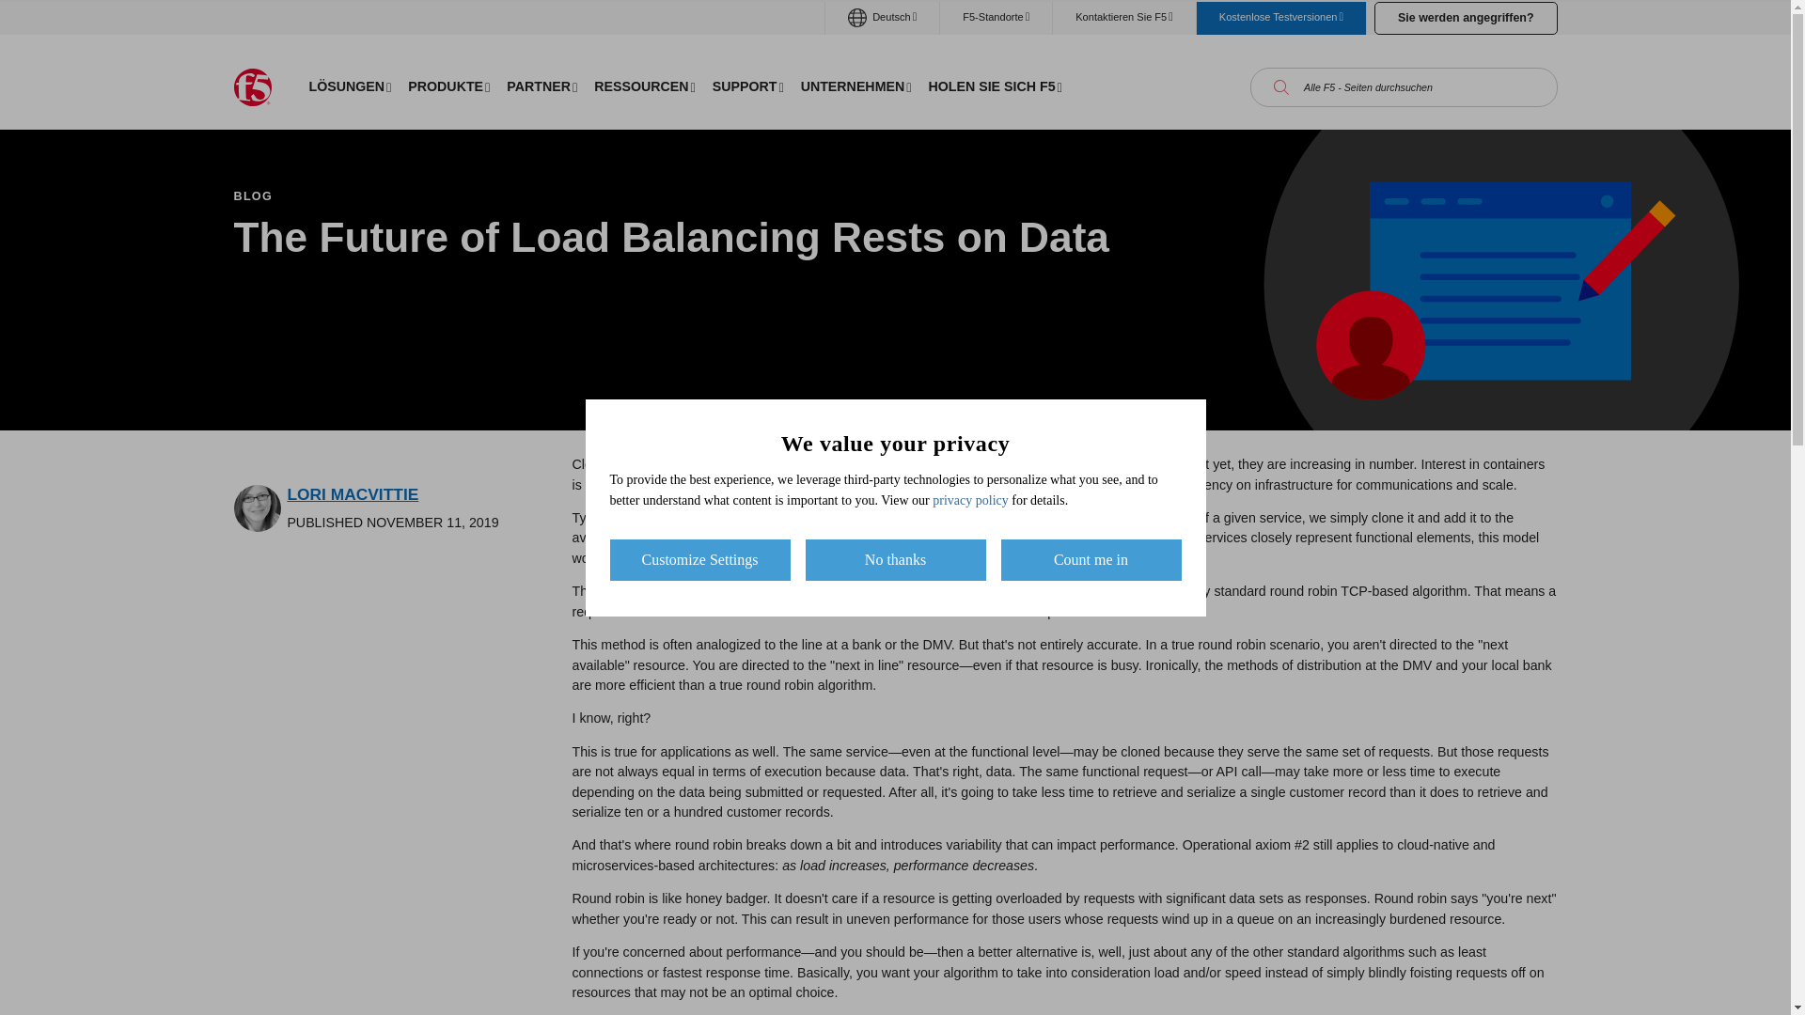 The height and width of the screenshot is (1015, 1805). What do you see at coordinates (995, 86) in the screenshot?
I see `HOLEN SIE SICH F5` at bounding box center [995, 86].